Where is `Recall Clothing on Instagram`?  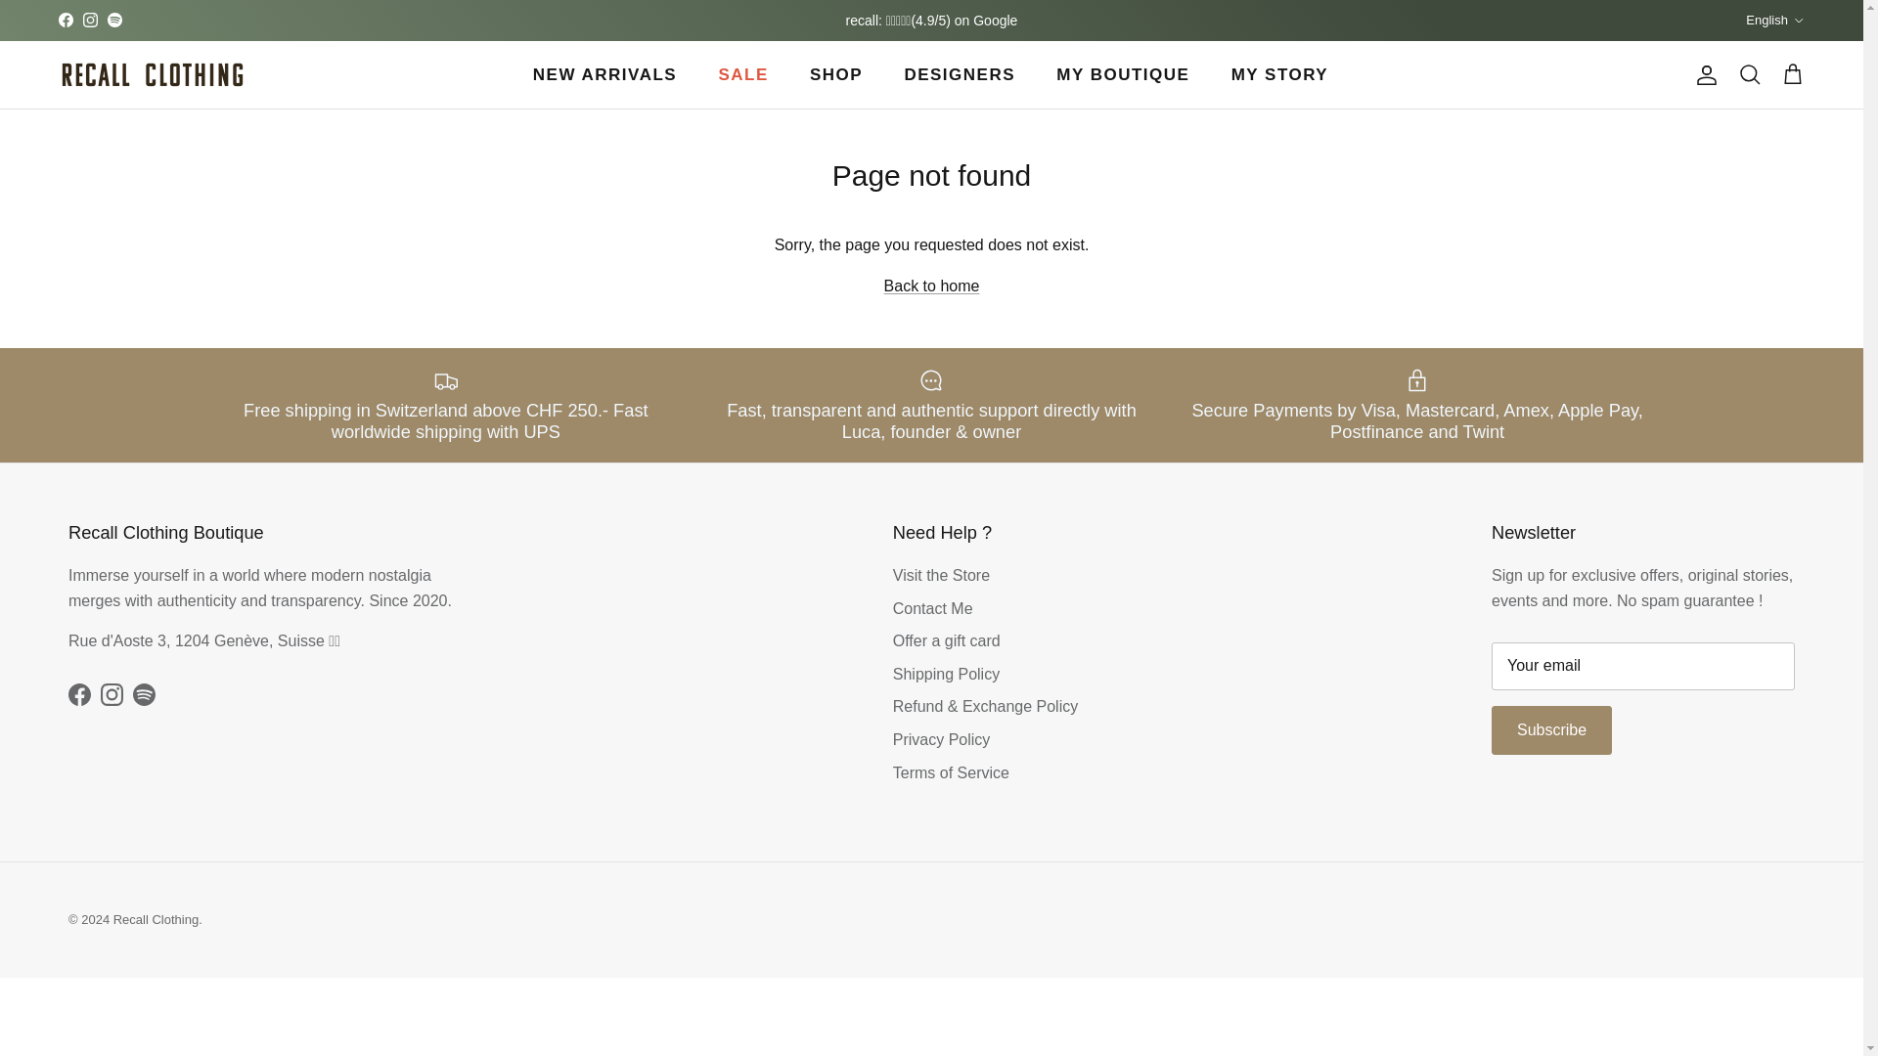
Recall Clothing on Instagram is located at coordinates (90, 20).